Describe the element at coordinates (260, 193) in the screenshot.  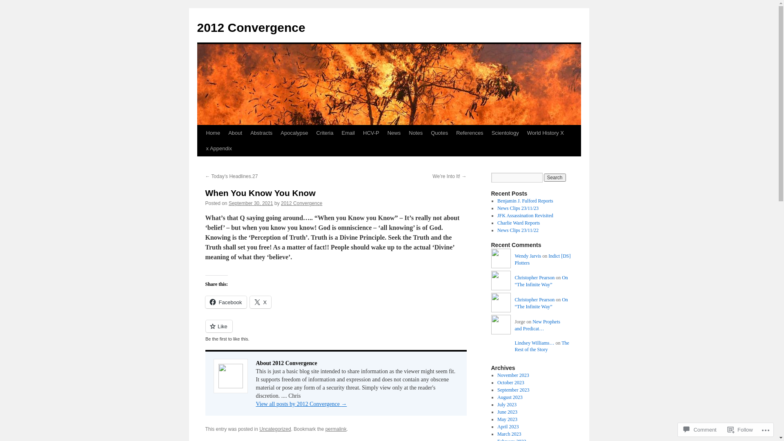
I see `When You Know You Know` at that location.